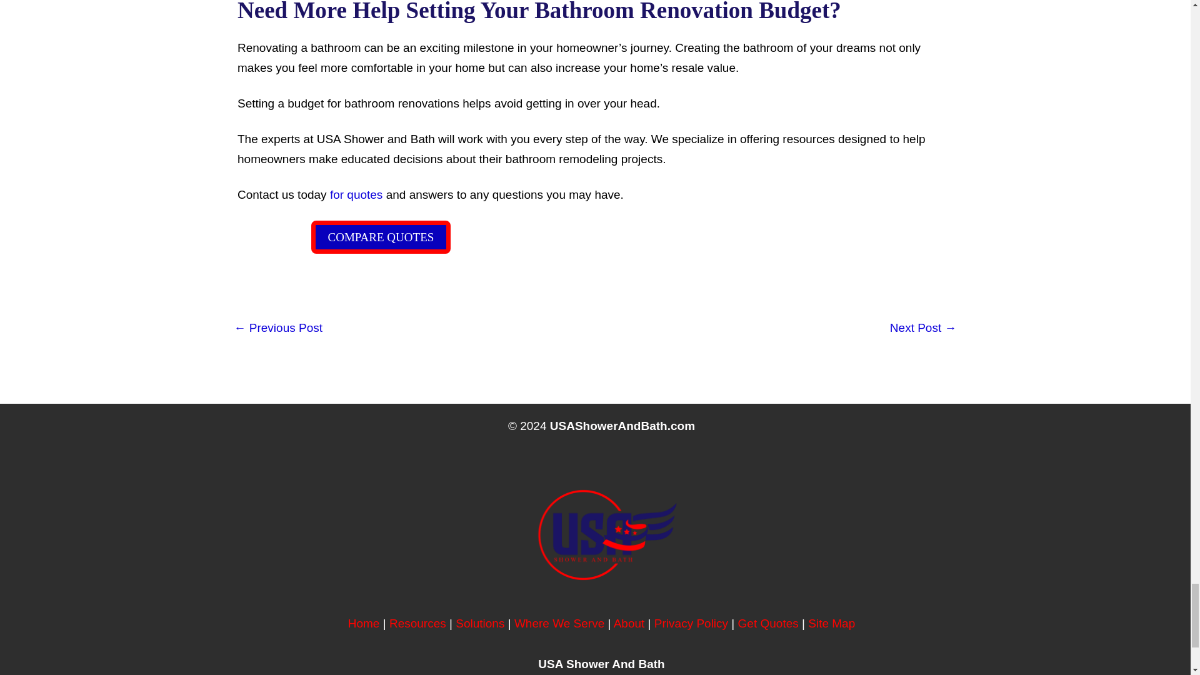 Image resolution: width=1200 pixels, height=675 pixels. What do you see at coordinates (768, 623) in the screenshot?
I see `Get Quotes` at bounding box center [768, 623].